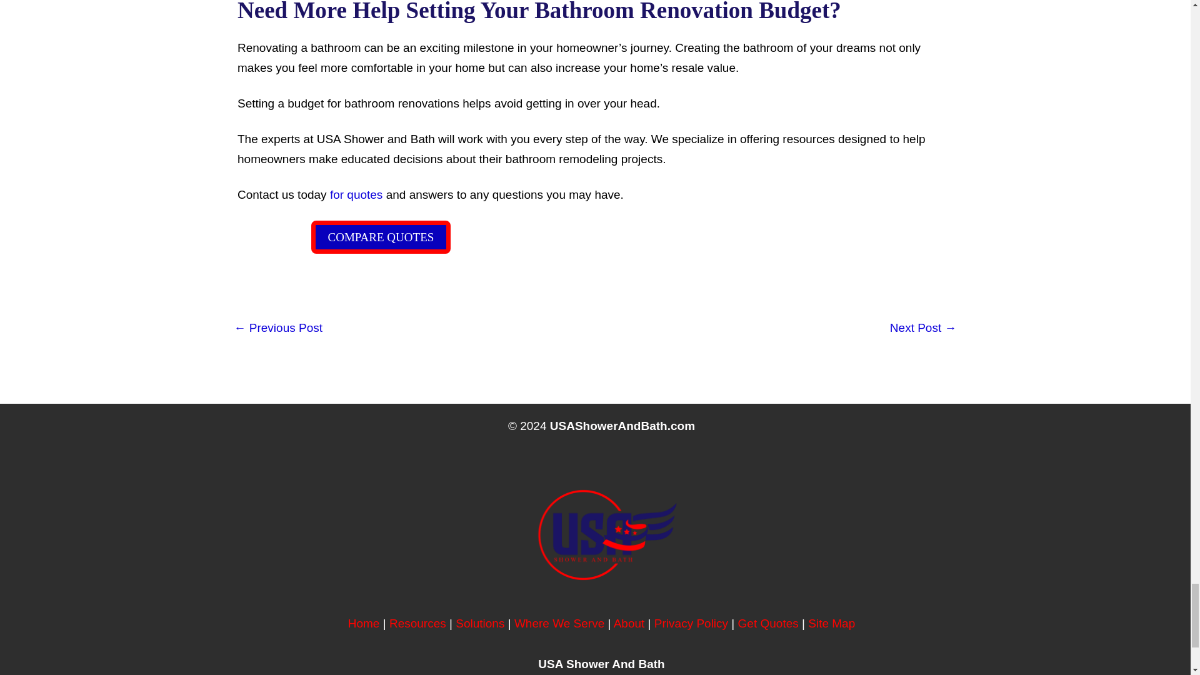 Image resolution: width=1200 pixels, height=675 pixels. What do you see at coordinates (768, 623) in the screenshot?
I see `Get Quotes` at bounding box center [768, 623].